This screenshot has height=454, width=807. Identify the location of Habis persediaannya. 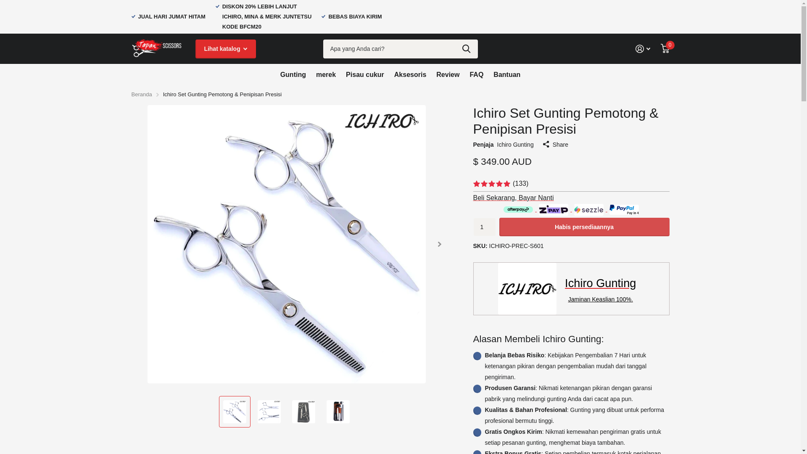
(584, 227).